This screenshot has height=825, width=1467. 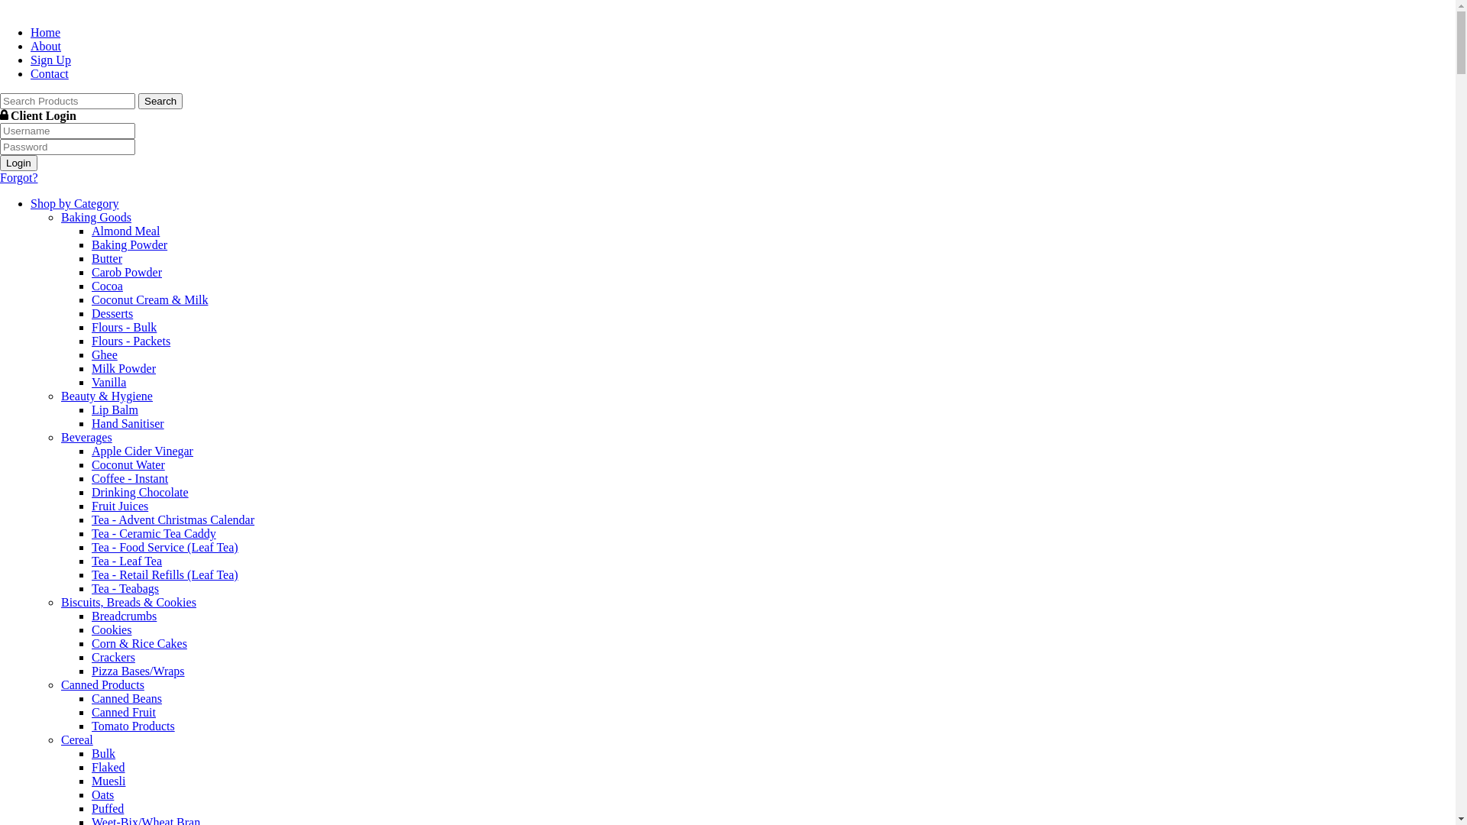 I want to click on Carob Powder, so click(x=127, y=272).